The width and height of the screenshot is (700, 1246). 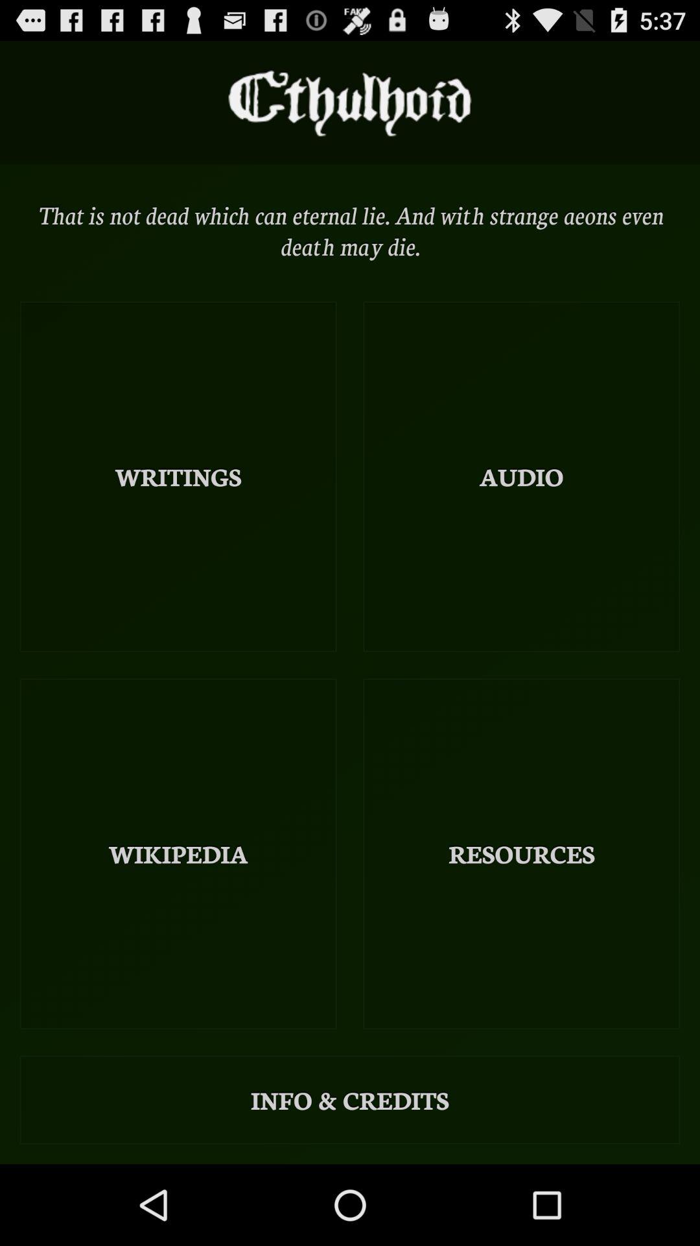 I want to click on launch wikipedia item, so click(x=178, y=854).